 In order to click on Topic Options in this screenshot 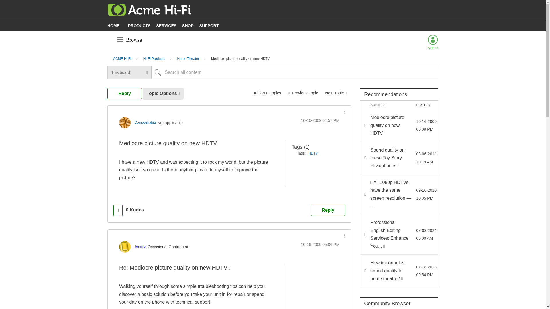, I will do `click(163, 93)`.